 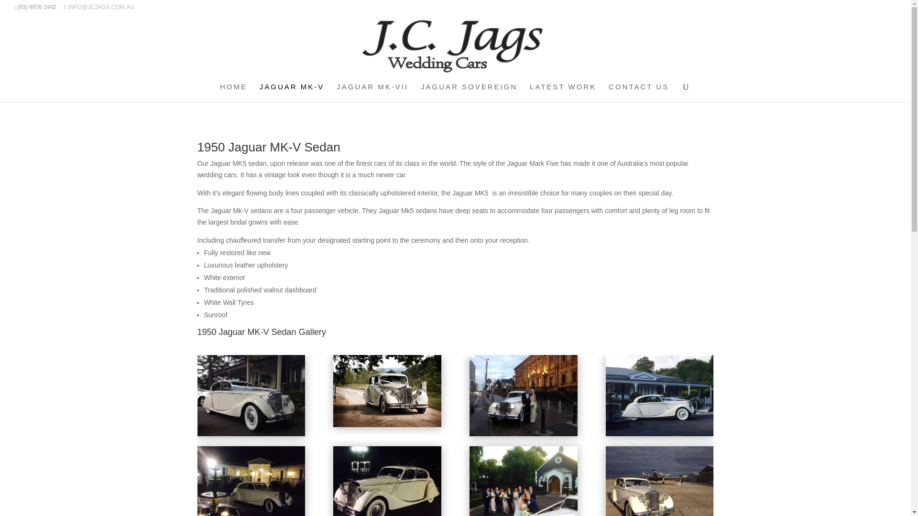 I want to click on Mark 5 Jaguar Wedding Car Hire, so click(x=251, y=433).